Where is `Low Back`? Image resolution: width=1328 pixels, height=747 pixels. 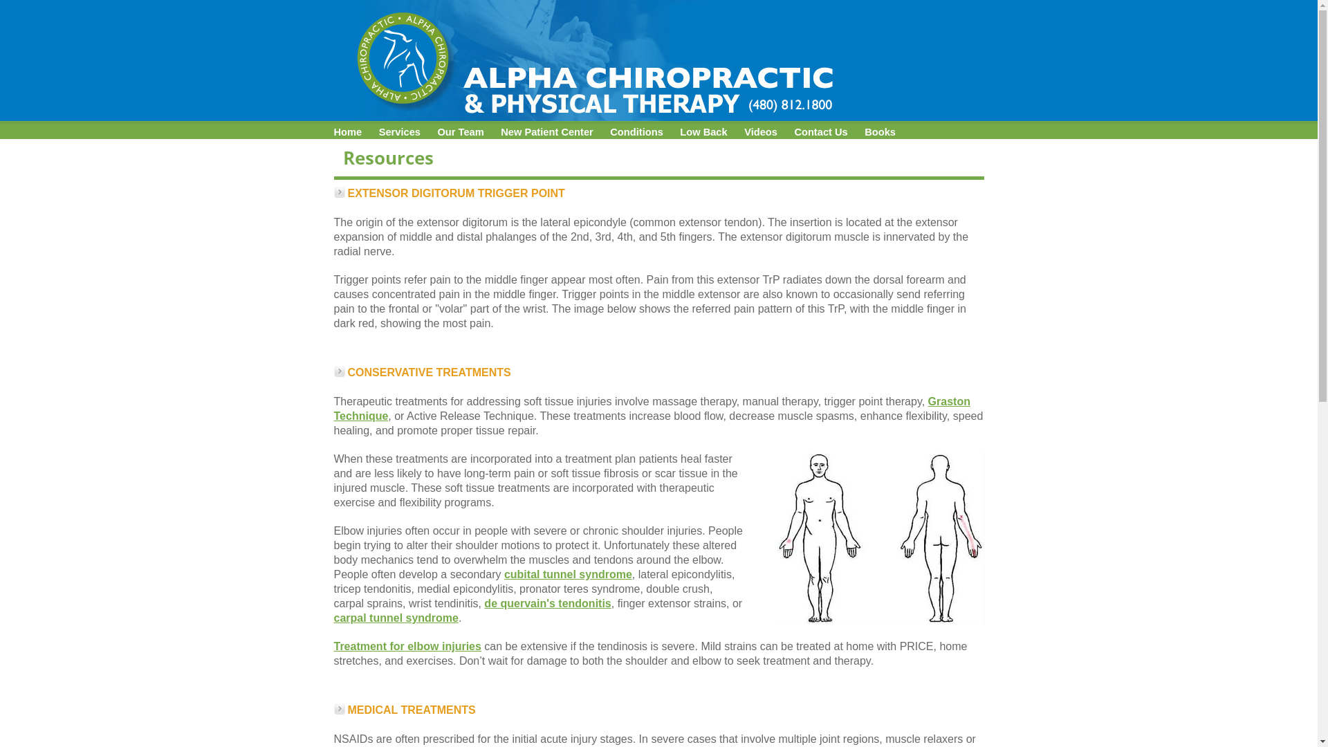
Low Back is located at coordinates (703, 132).